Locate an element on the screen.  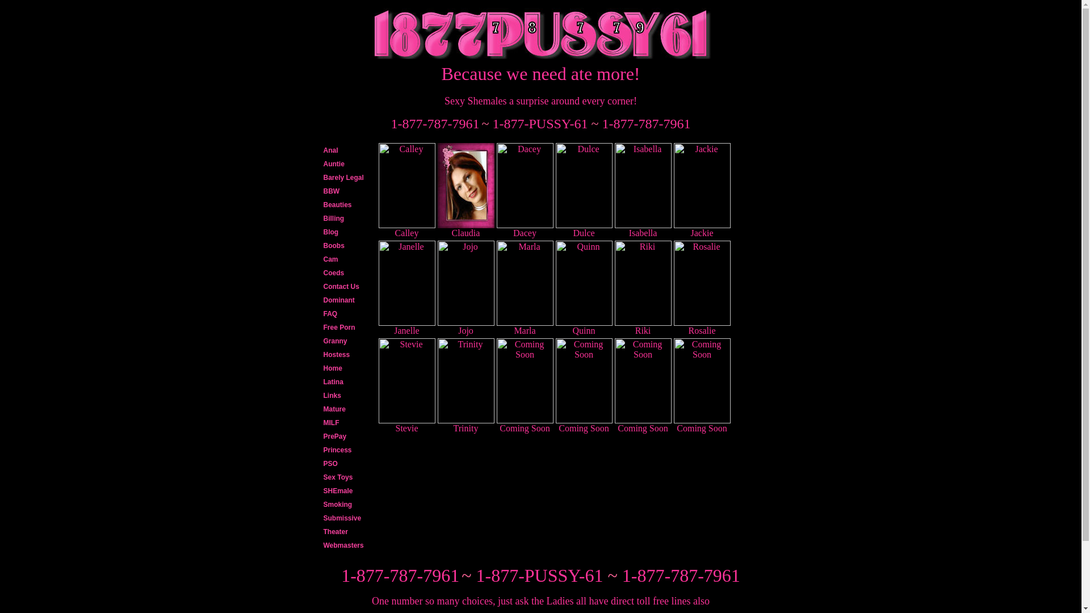
Princess is located at coordinates (346, 450).